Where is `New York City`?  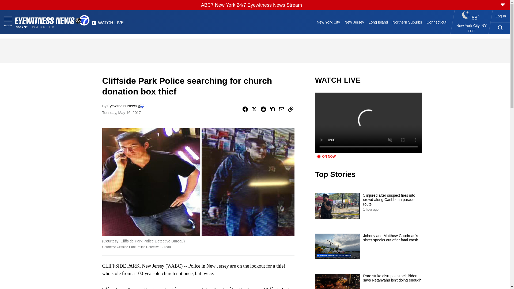 New York City is located at coordinates (328, 22).